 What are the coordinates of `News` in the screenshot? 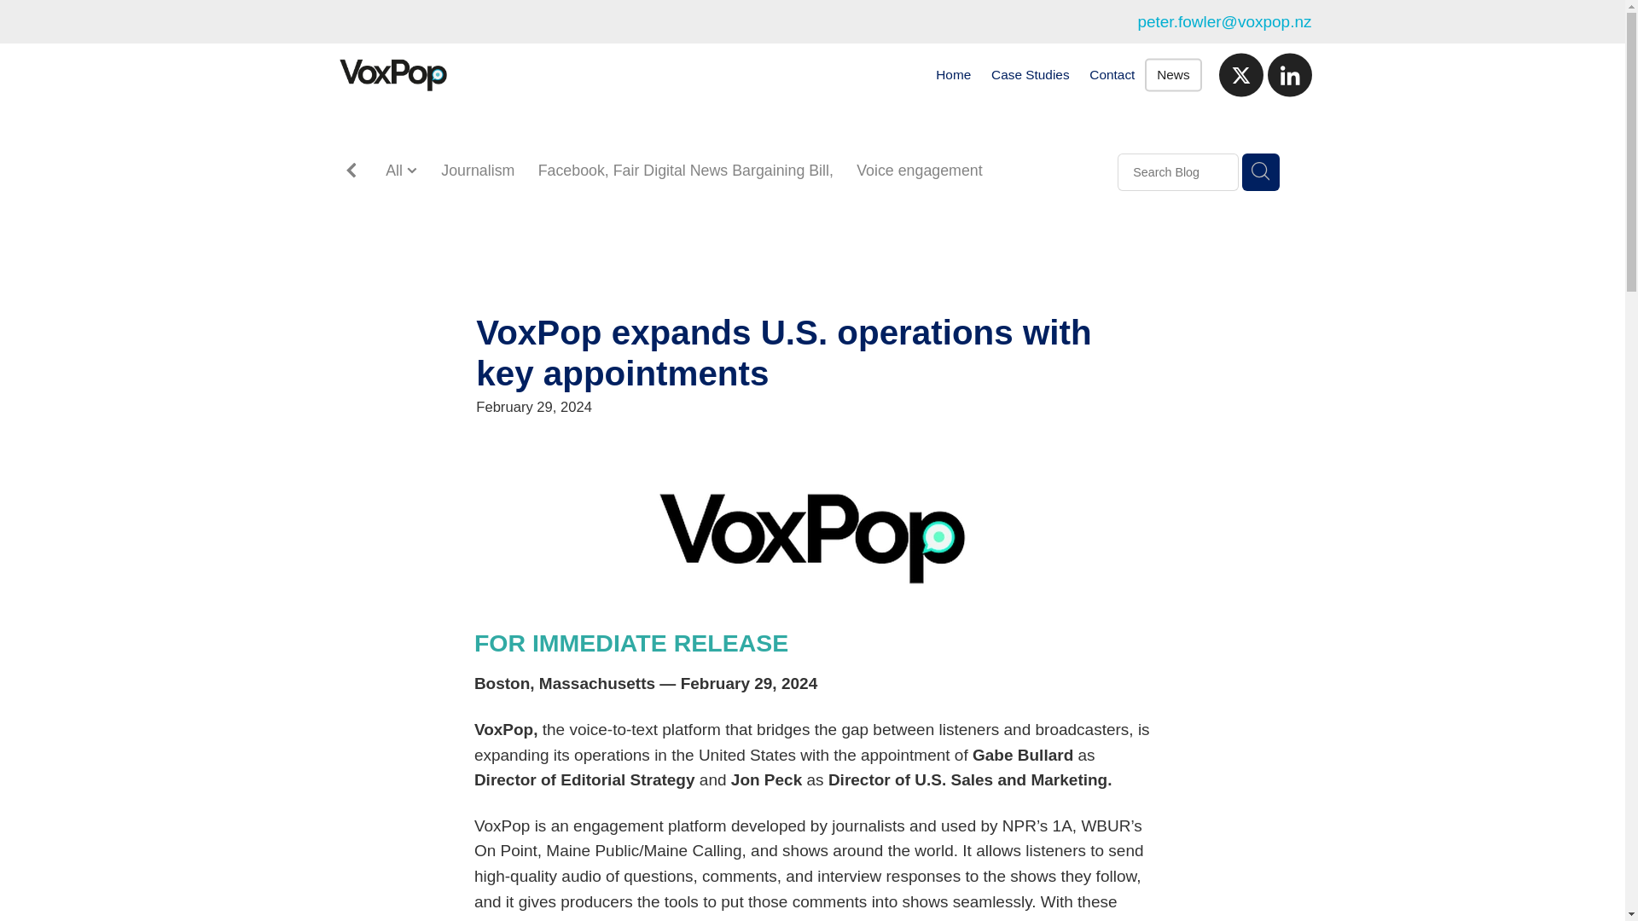 It's located at (1172, 75).